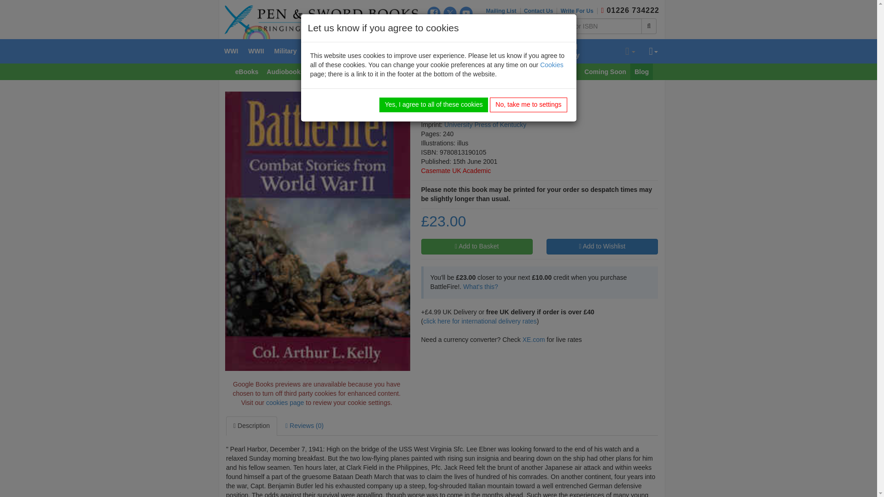 The height and width of the screenshot is (497, 884). Describe the element at coordinates (434, 13) in the screenshot. I see `Facebook` at that location.